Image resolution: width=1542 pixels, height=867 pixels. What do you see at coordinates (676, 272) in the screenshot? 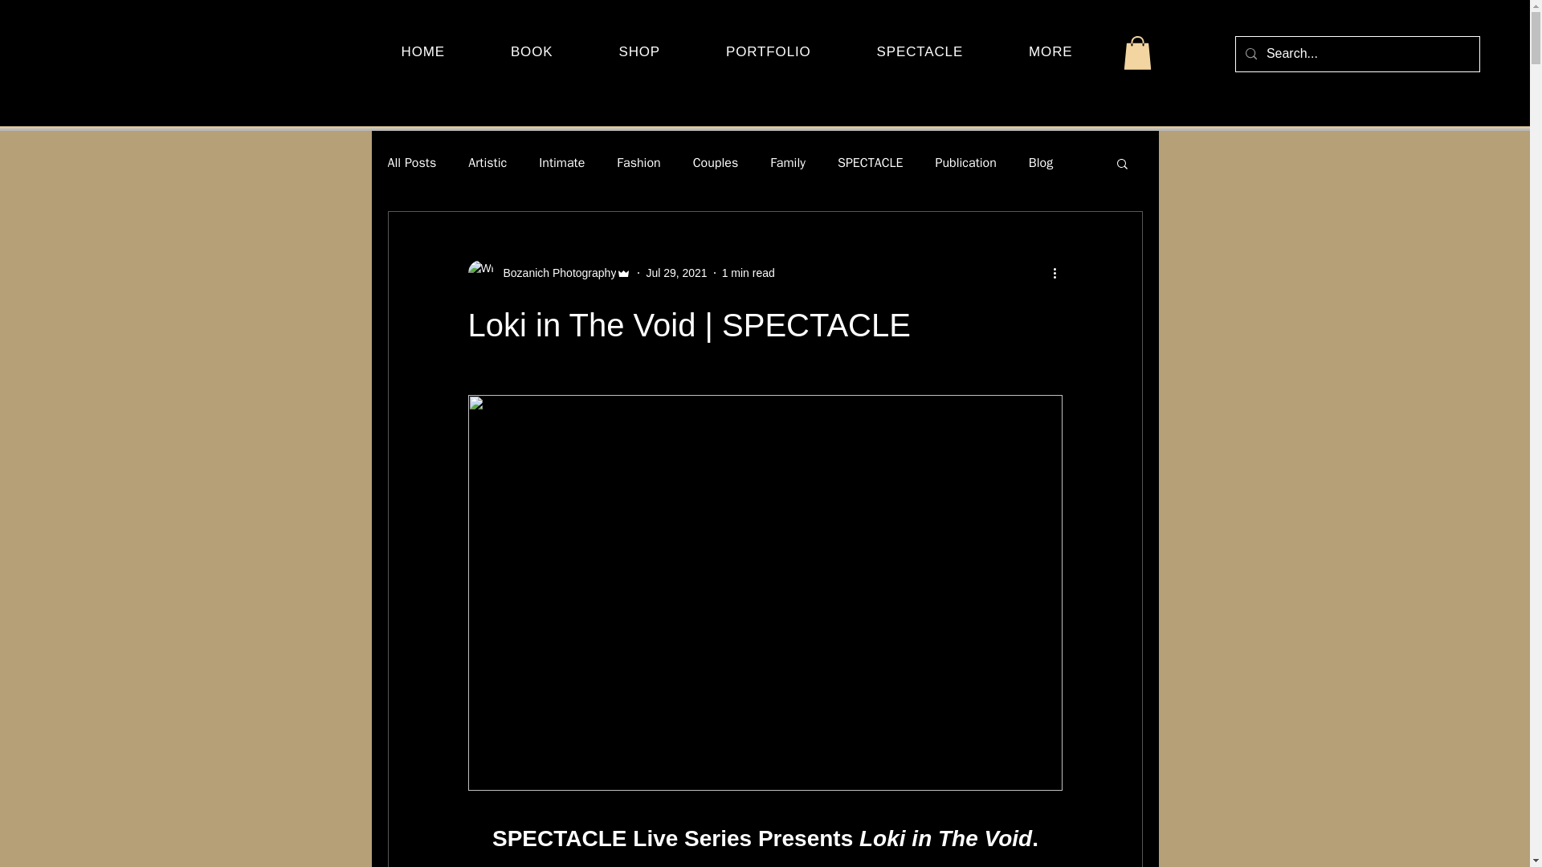
I see `Jul 29, 2021` at bounding box center [676, 272].